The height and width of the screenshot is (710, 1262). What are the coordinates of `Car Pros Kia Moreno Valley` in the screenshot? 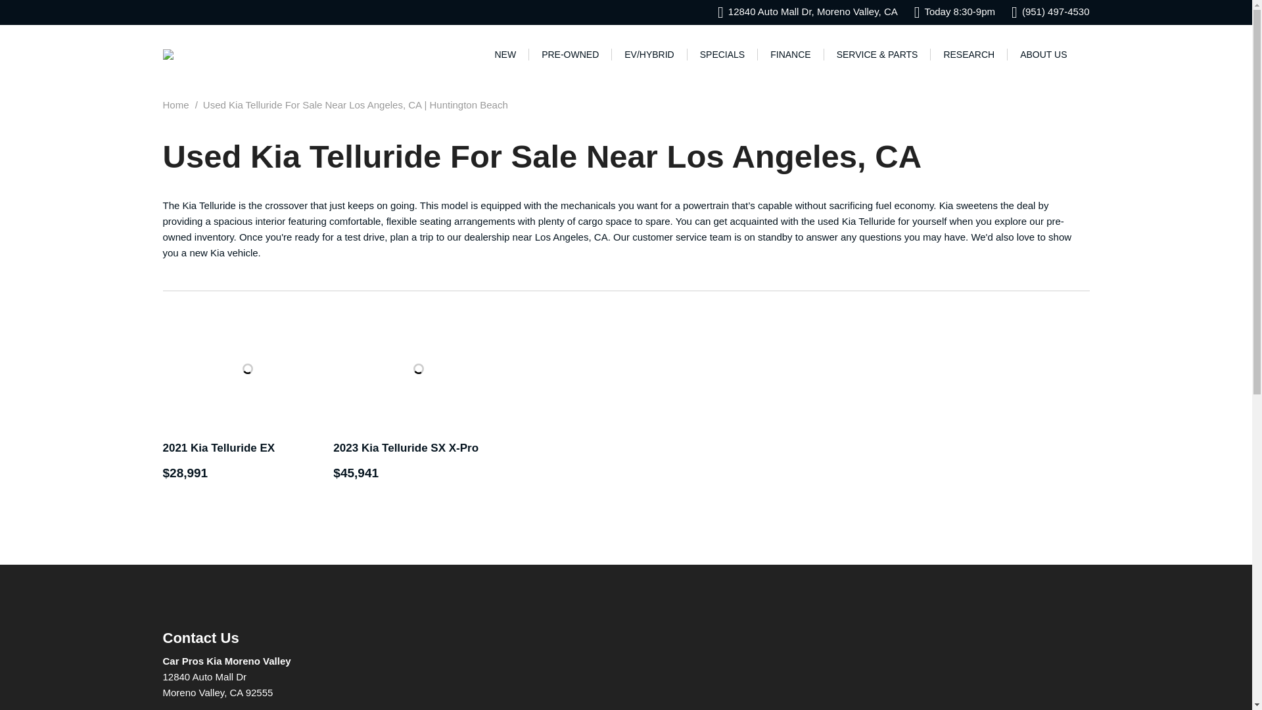 It's located at (168, 54).